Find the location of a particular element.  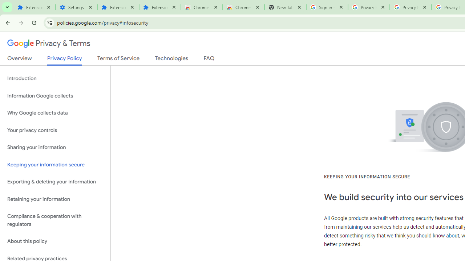

Sharing your information is located at coordinates (55, 148).